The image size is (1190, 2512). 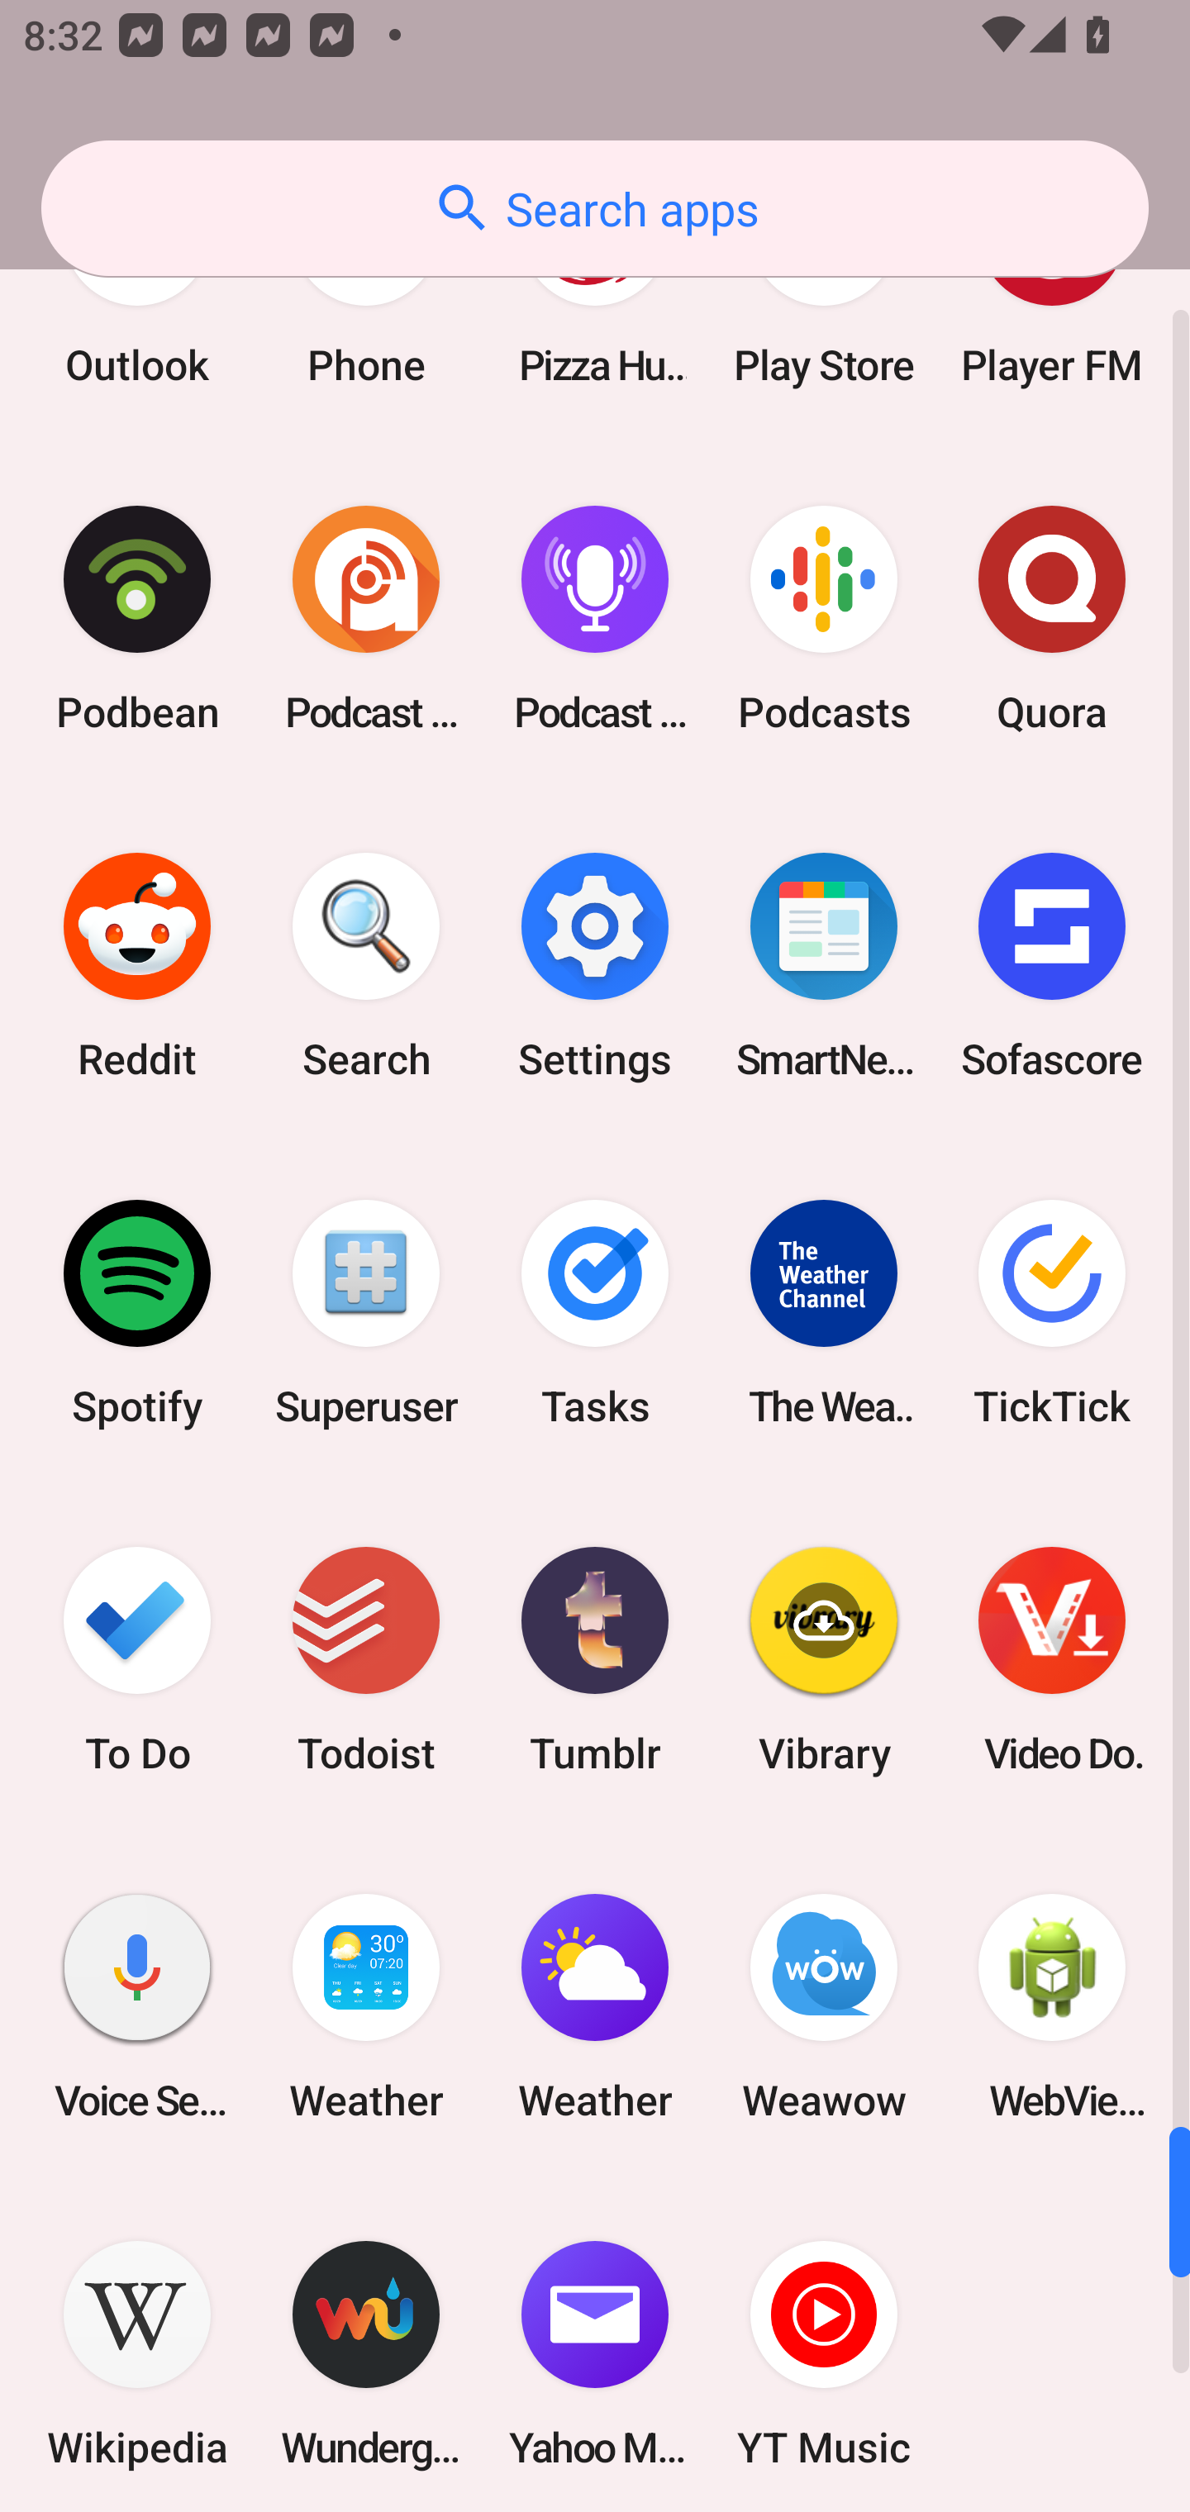 I want to click on Podcast Addict, so click(x=366, y=618).